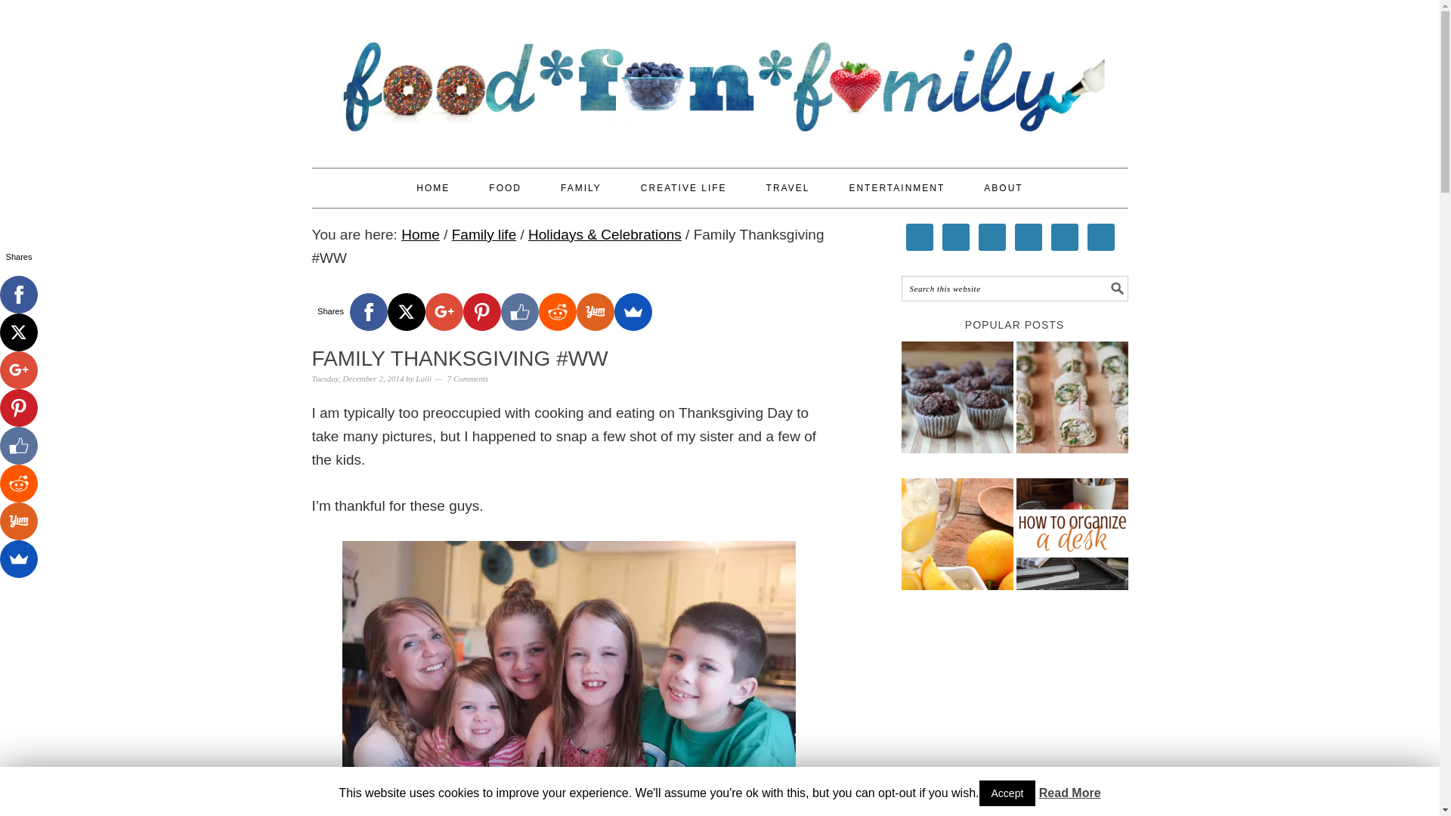 This screenshot has width=1451, height=816. What do you see at coordinates (719, 77) in the screenshot?
I see `FOOD FUN FAMILY` at bounding box center [719, 77].